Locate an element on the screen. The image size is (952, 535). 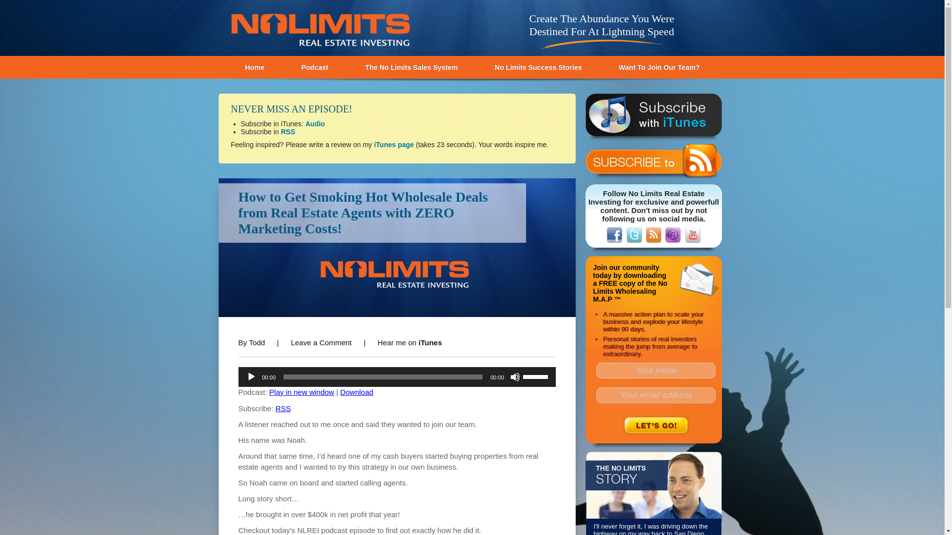
Play in new window is located at coordinates (301, 392).